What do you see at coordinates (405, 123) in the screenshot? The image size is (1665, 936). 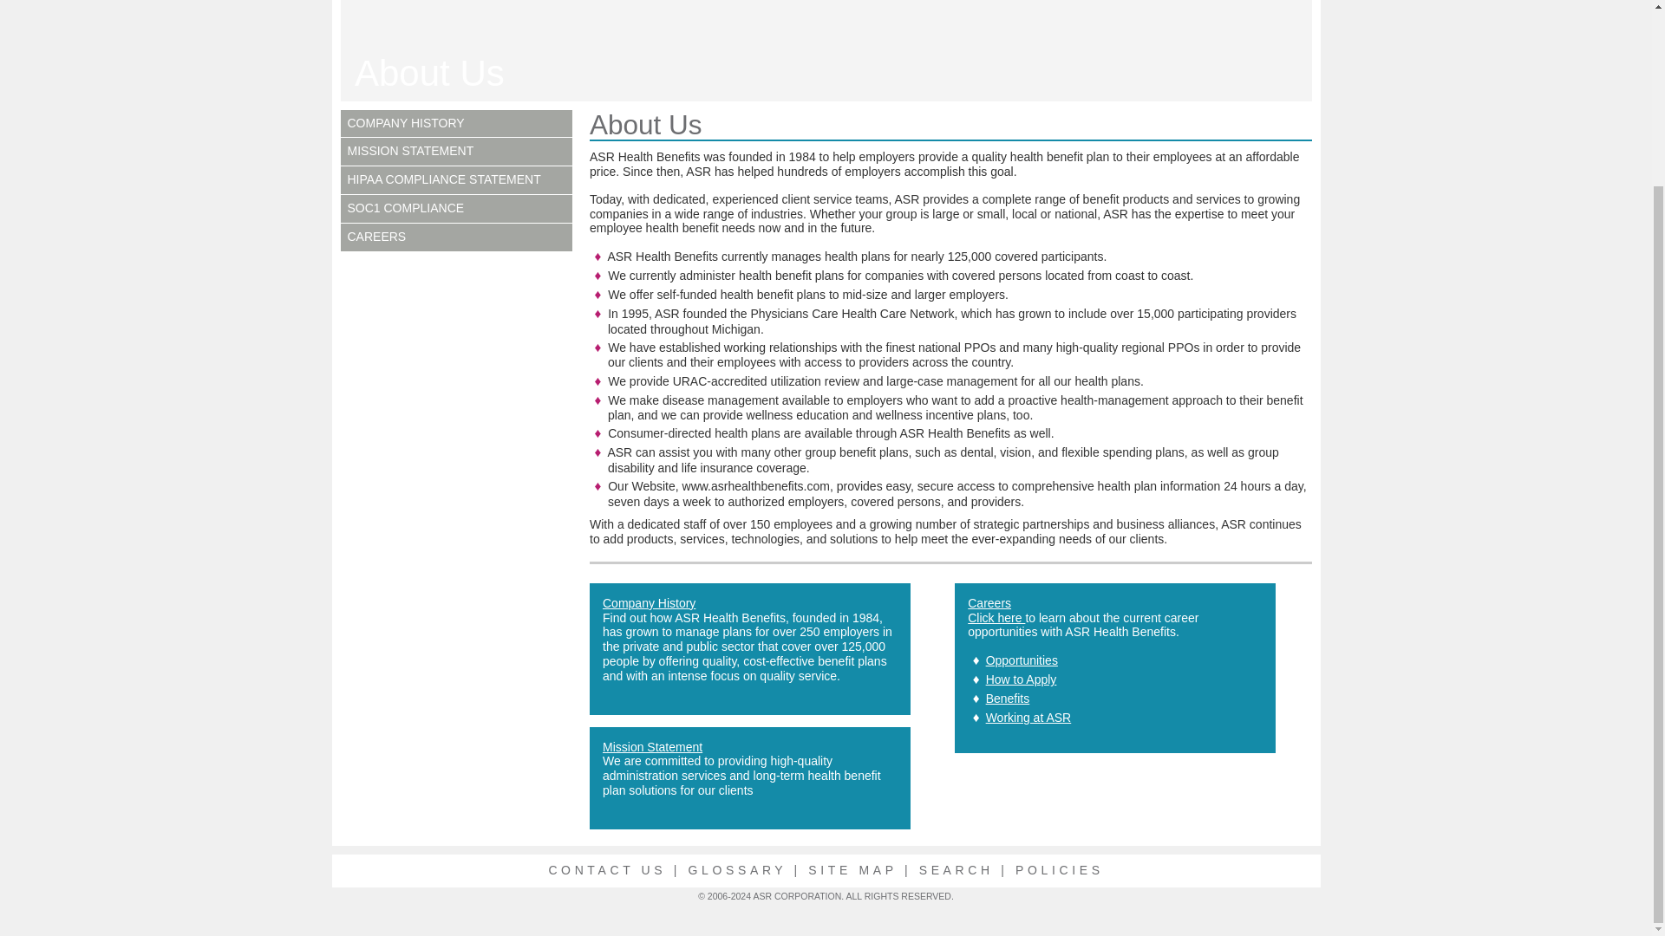 I see `COMPANY HISTORY` at bounding box center [405, 123].